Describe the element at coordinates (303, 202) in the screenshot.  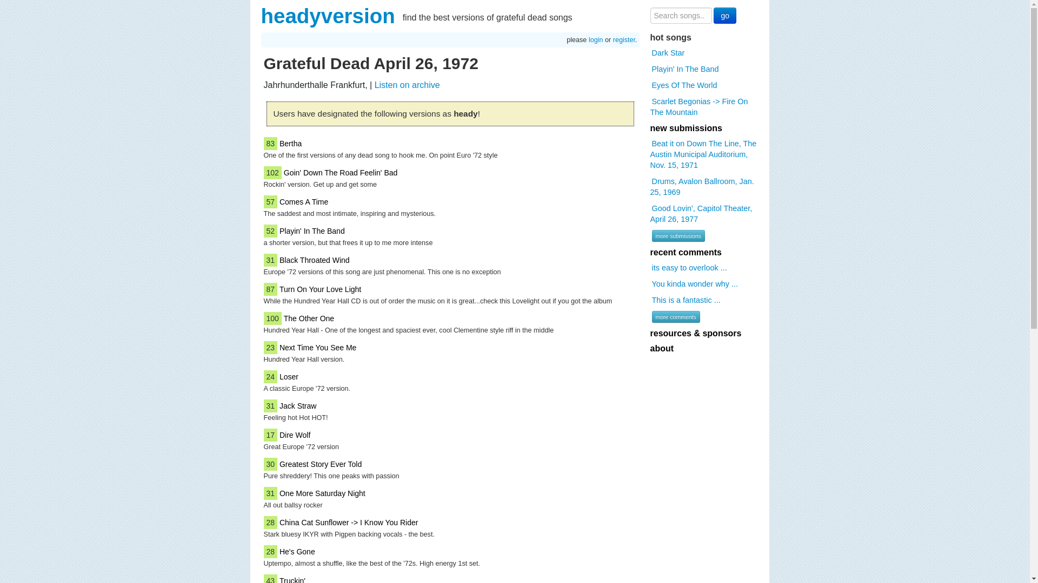
I see `Comes A Time` at that location.